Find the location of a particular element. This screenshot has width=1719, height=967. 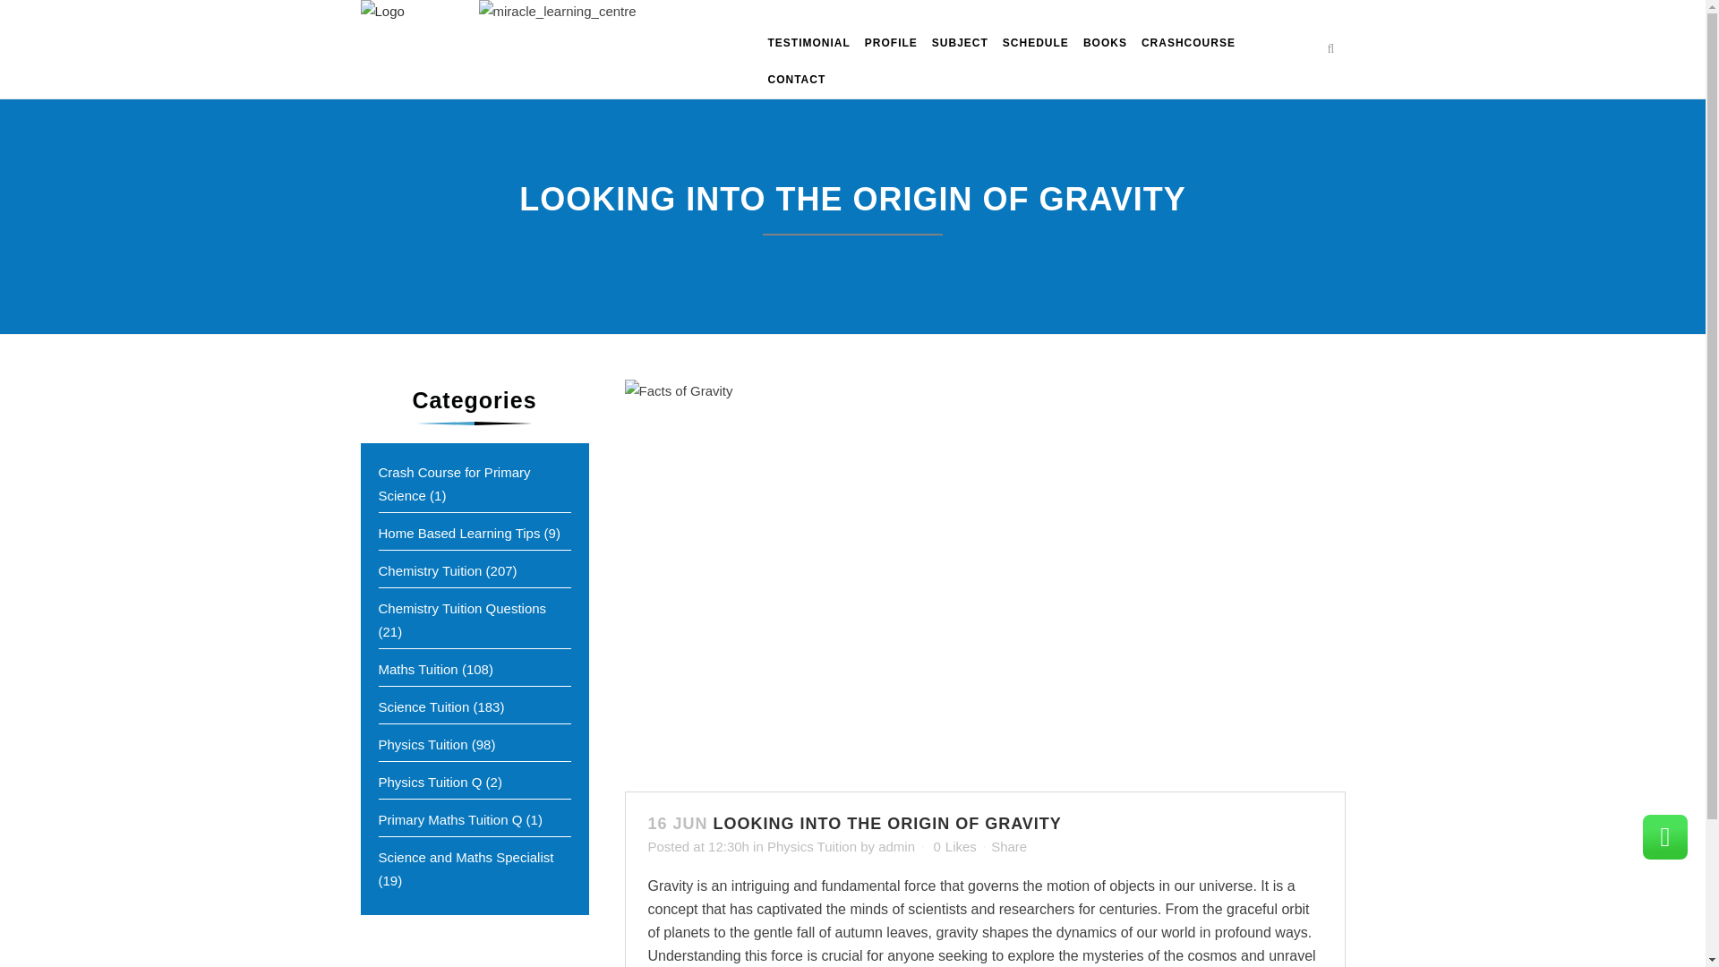

TESTIMONIAL is located at coordinates (809, 43).